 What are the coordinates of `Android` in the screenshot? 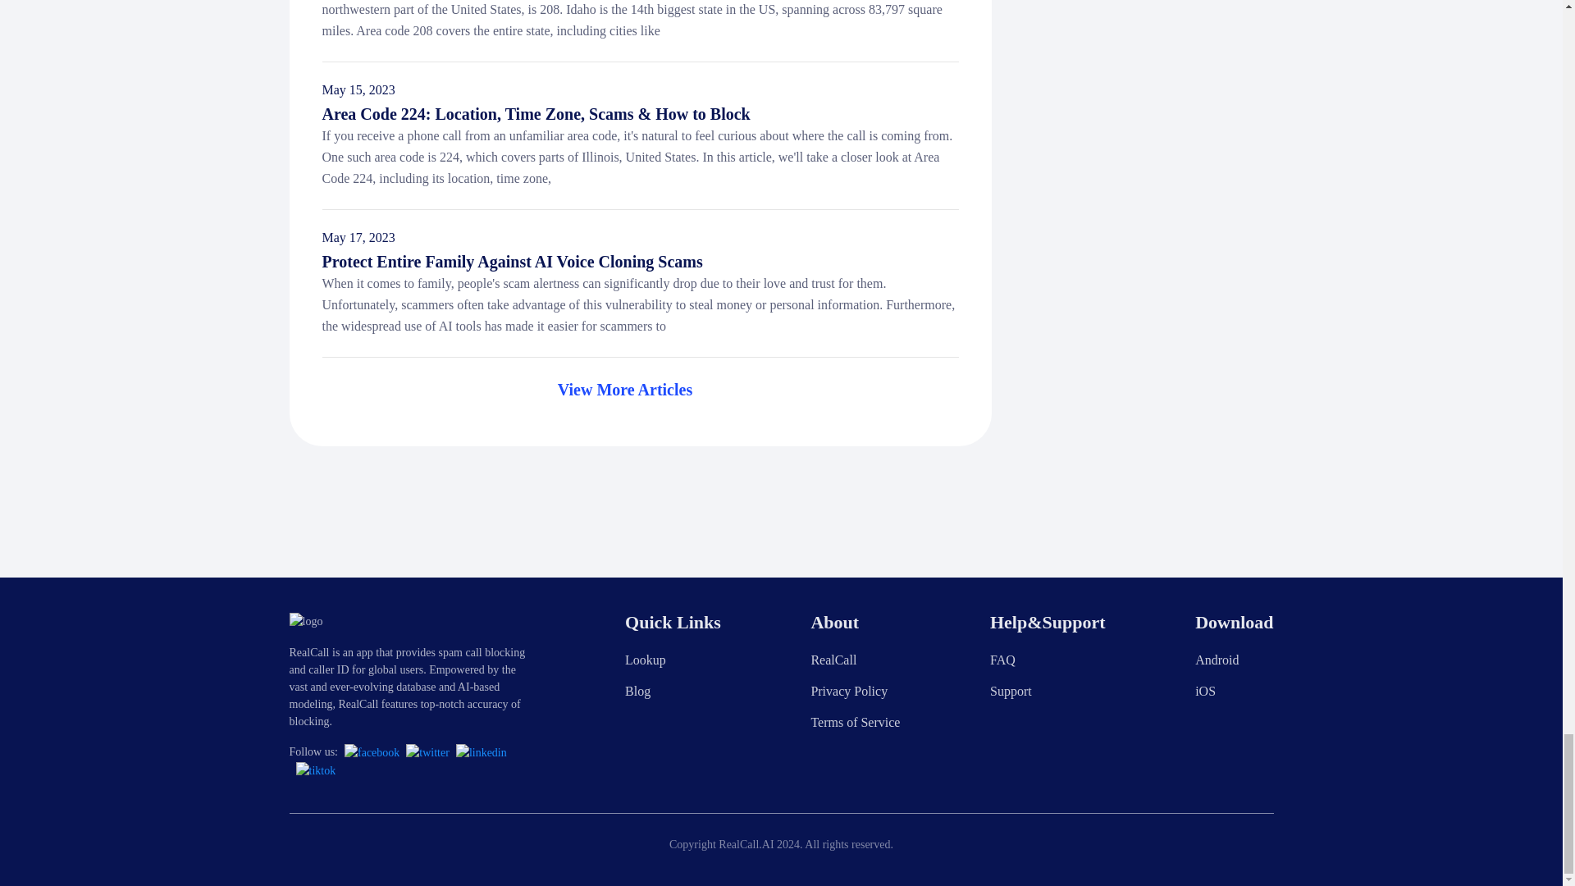 It's located at (1217, 660).